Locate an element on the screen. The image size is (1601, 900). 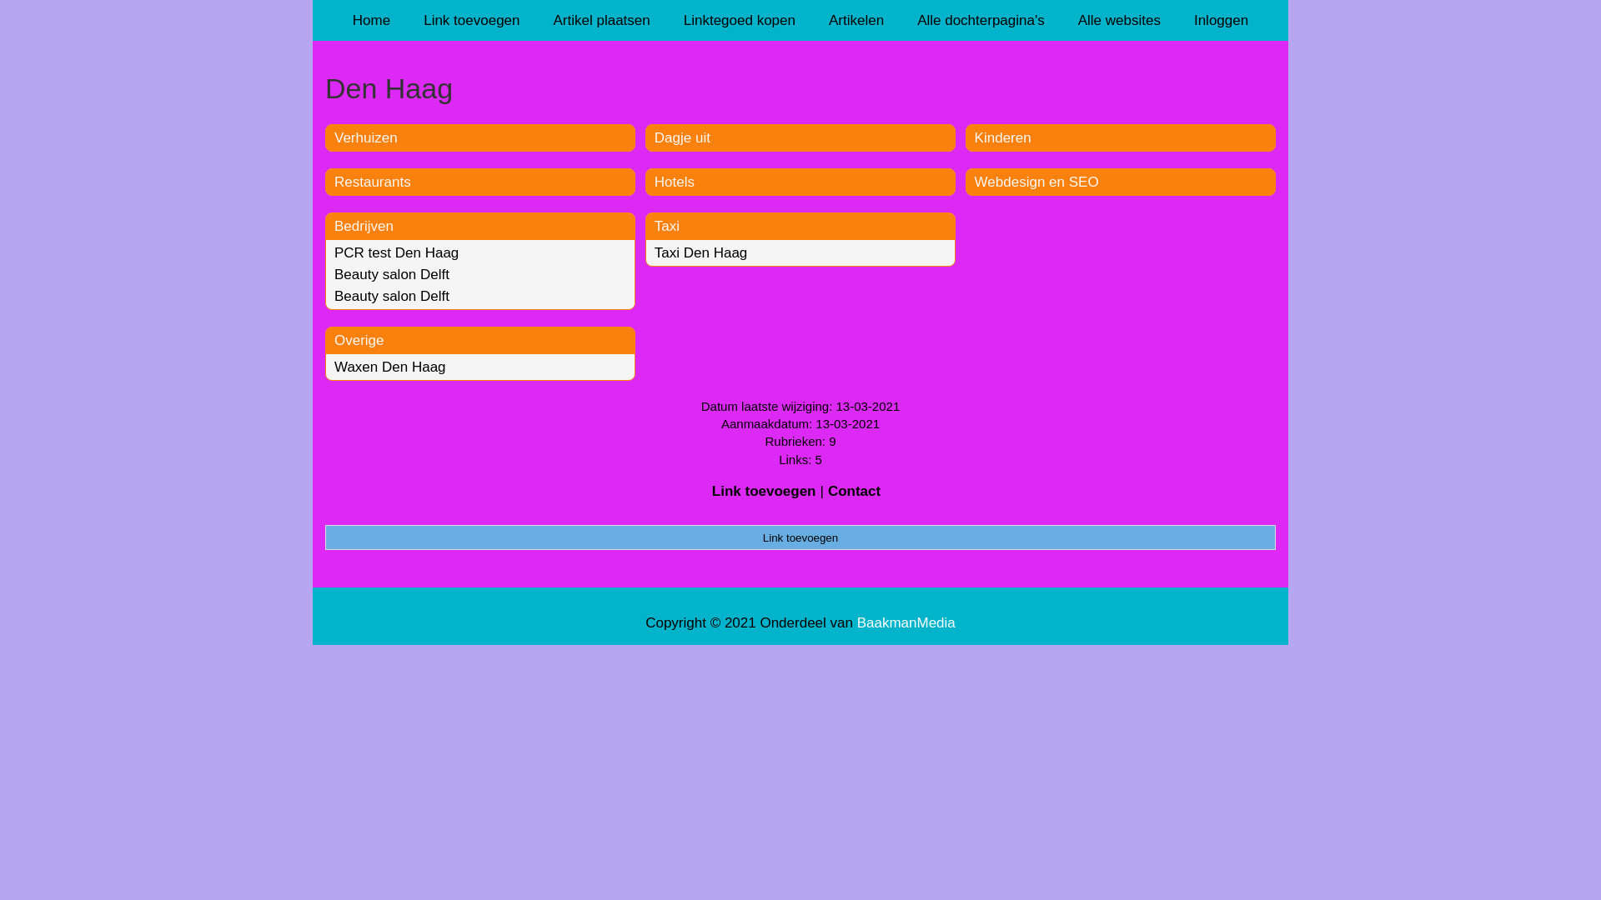
Bedrijven is located at coordinates (364, 227).